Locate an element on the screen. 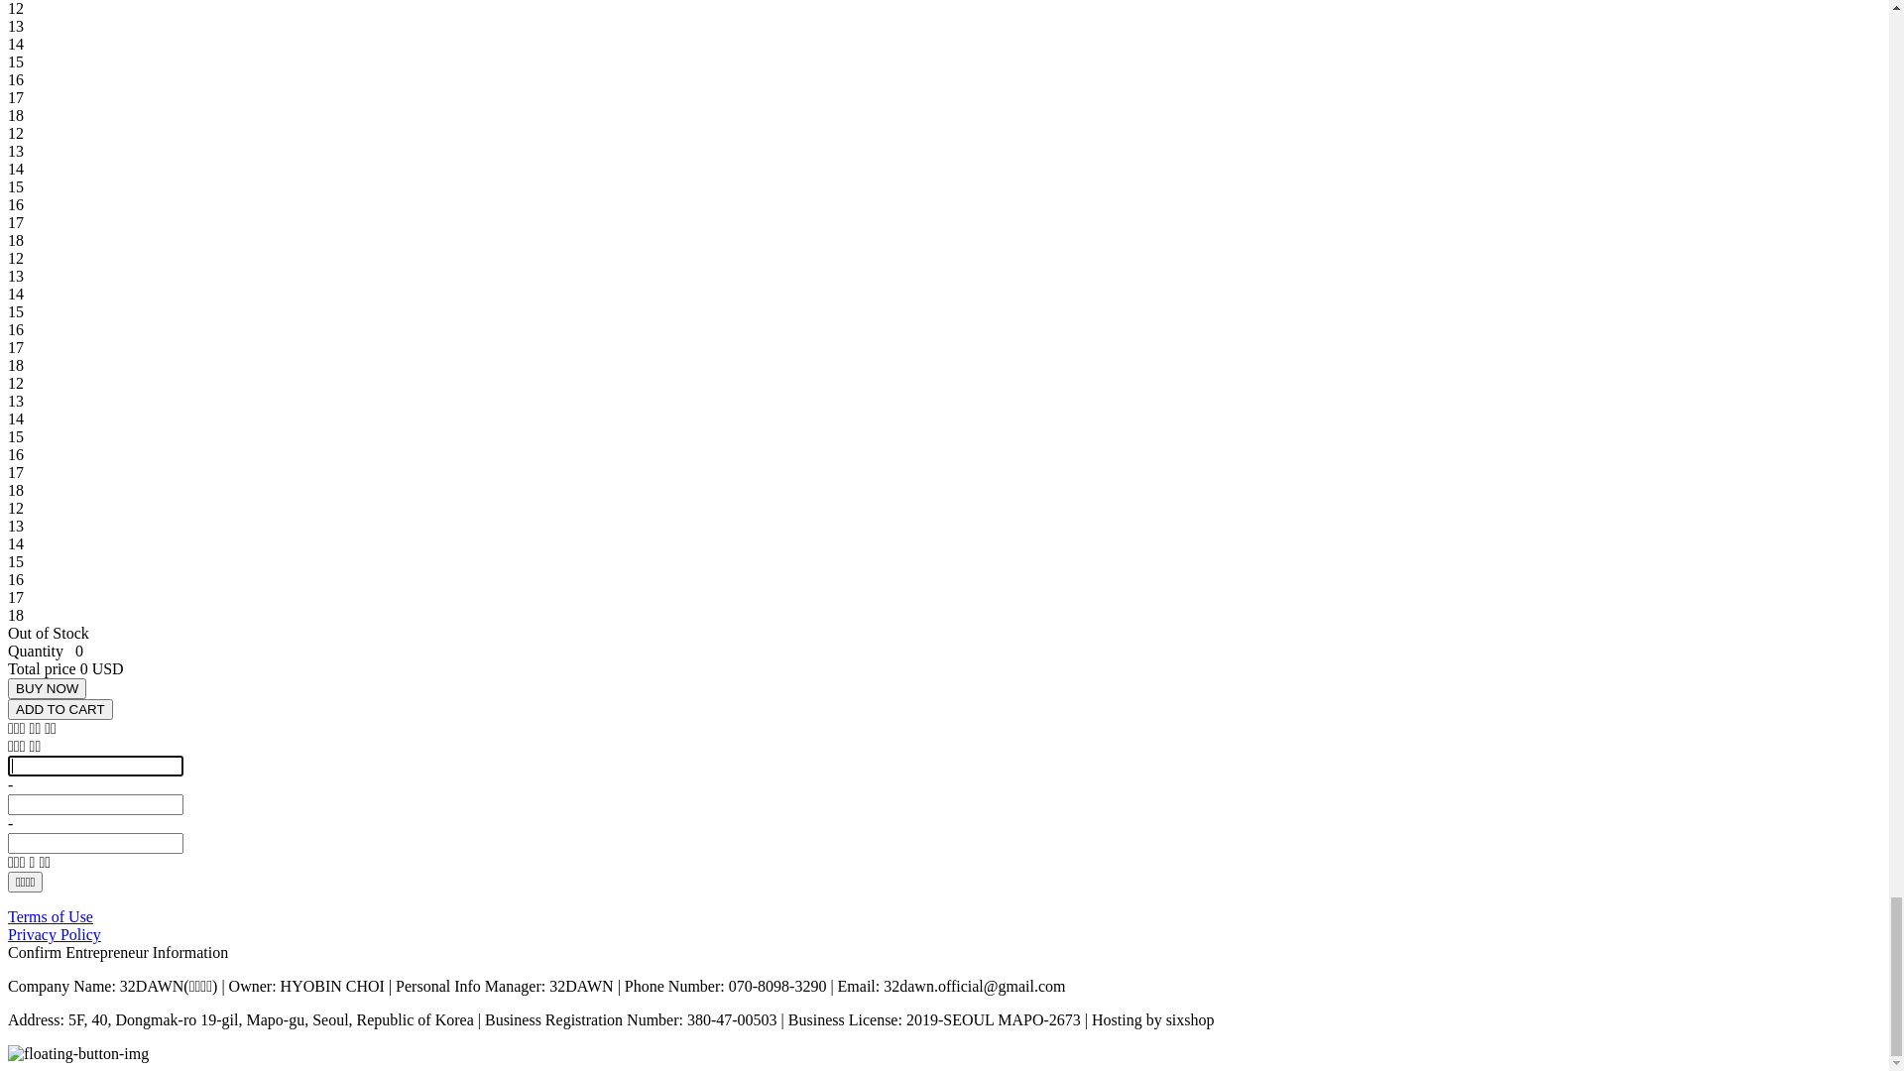  PRESS is located at coordinates (71, 498).